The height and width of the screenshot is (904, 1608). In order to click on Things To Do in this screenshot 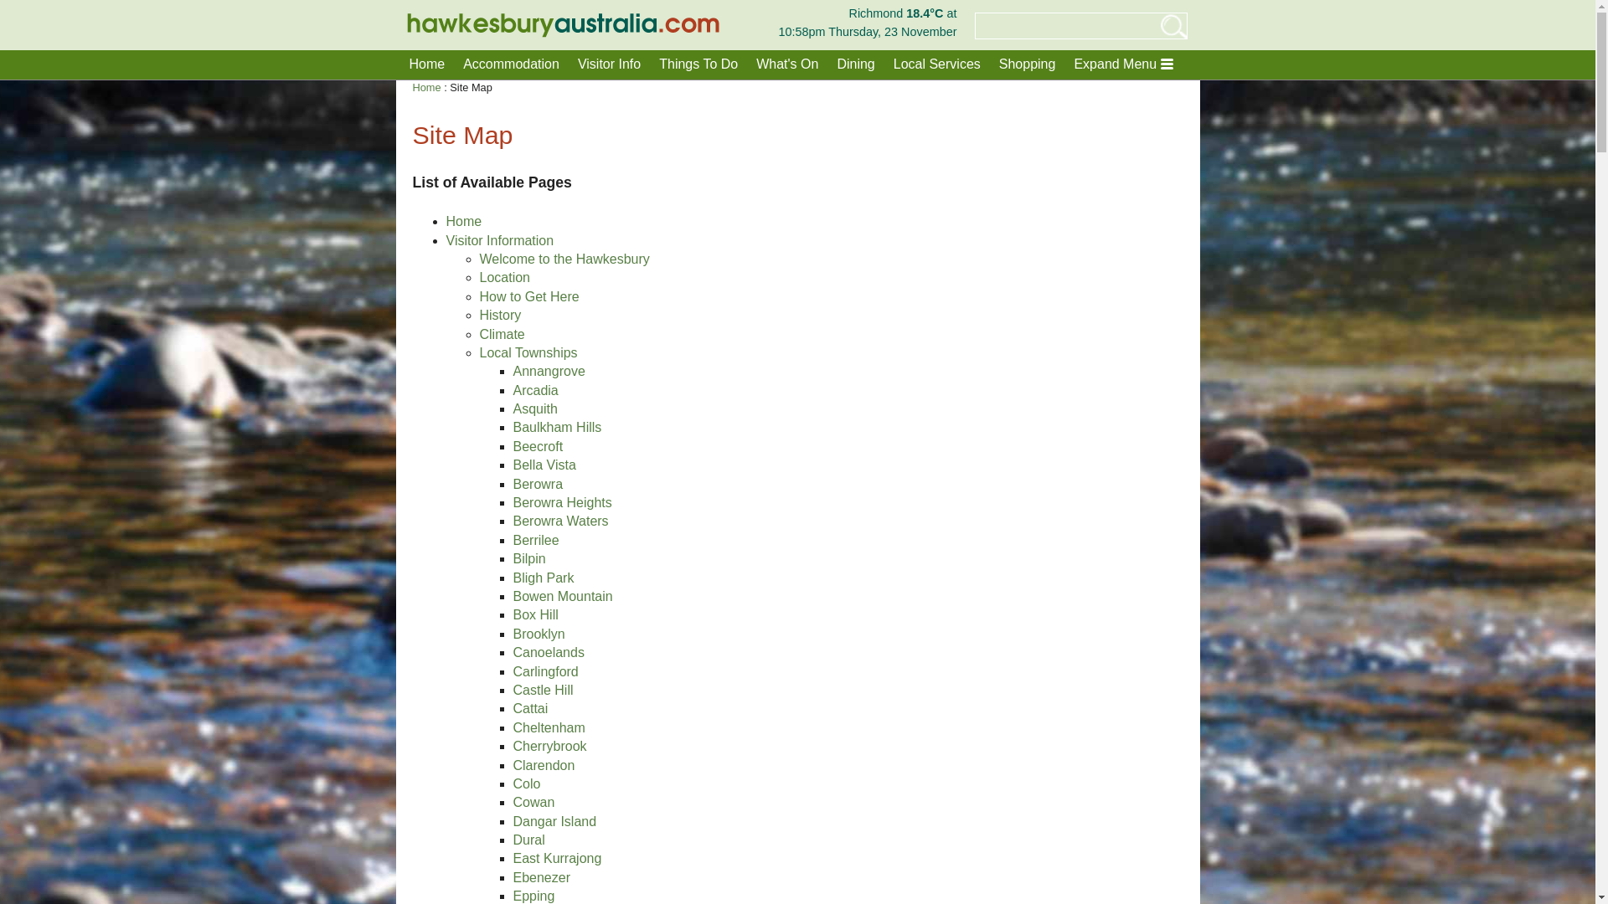, I will do `click(698, 64)`.